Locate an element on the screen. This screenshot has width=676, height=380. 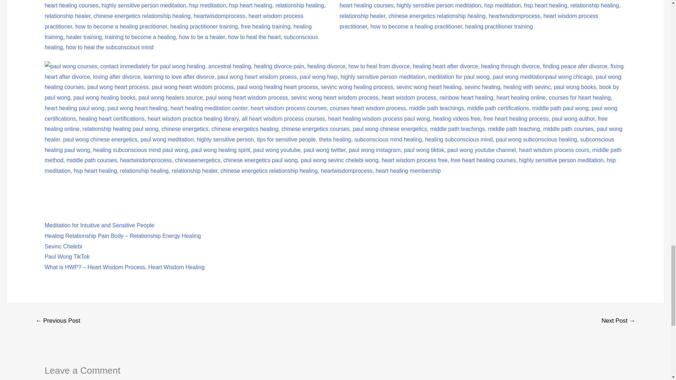
Paul Wong TikTok is located at coordinates (67, 256).